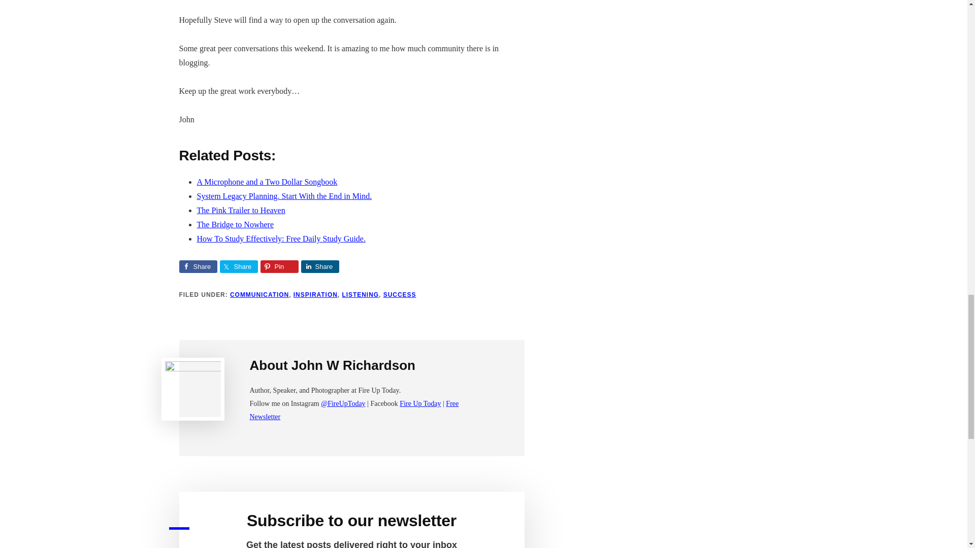 This screenshot has height=548, width=975. What do you see at coordinates (281, 238) in the screenshot?
I see `How To Study Effectively: Free Daily Study Guide.` at bounding box center [281, 238].